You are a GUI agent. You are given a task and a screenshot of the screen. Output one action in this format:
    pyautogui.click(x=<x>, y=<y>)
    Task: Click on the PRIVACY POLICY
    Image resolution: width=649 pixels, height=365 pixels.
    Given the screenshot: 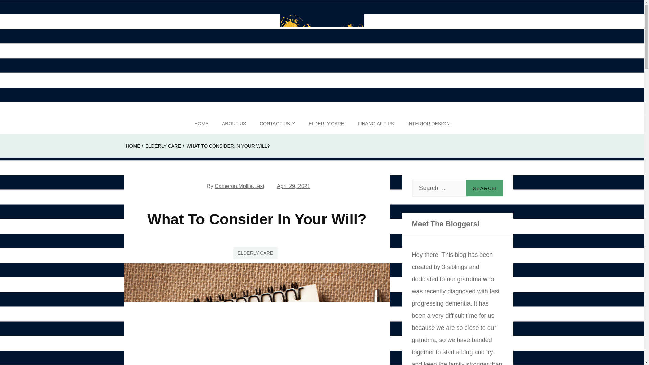 What is the action you would take?
    pyautogui.click(x=280, y=144)
    